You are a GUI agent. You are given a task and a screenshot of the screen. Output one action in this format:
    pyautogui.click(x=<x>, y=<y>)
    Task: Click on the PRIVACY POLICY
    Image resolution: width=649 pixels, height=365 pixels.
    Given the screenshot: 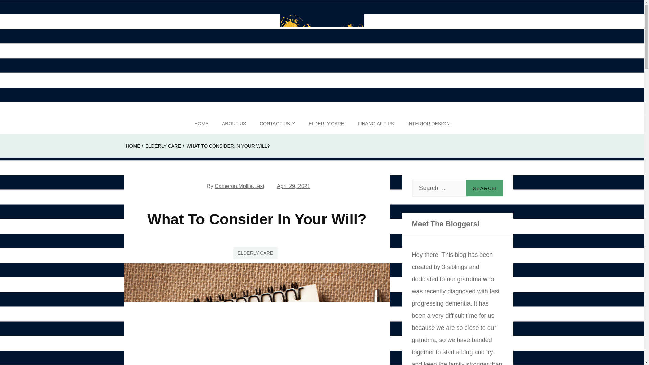 What is the action you would take?
    pyautogui.click(x=280, y=144)
    